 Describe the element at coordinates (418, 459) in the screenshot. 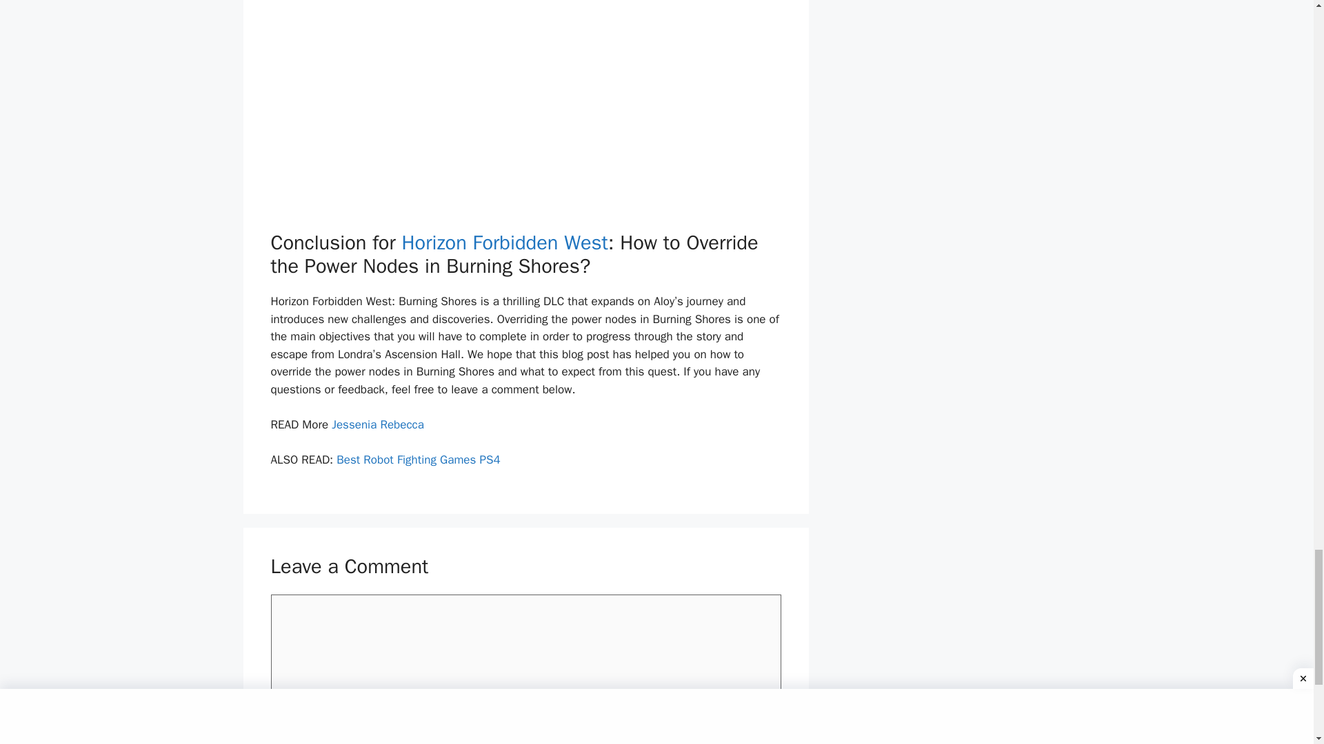

I see `Best Robot Fighting Games PS4` at that location.